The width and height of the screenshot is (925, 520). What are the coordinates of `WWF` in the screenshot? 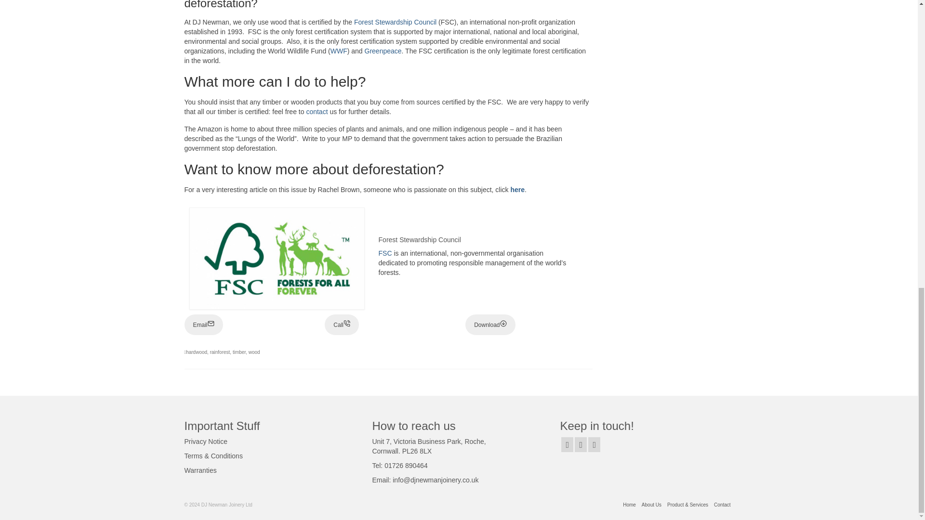 It's located at (339, 51).